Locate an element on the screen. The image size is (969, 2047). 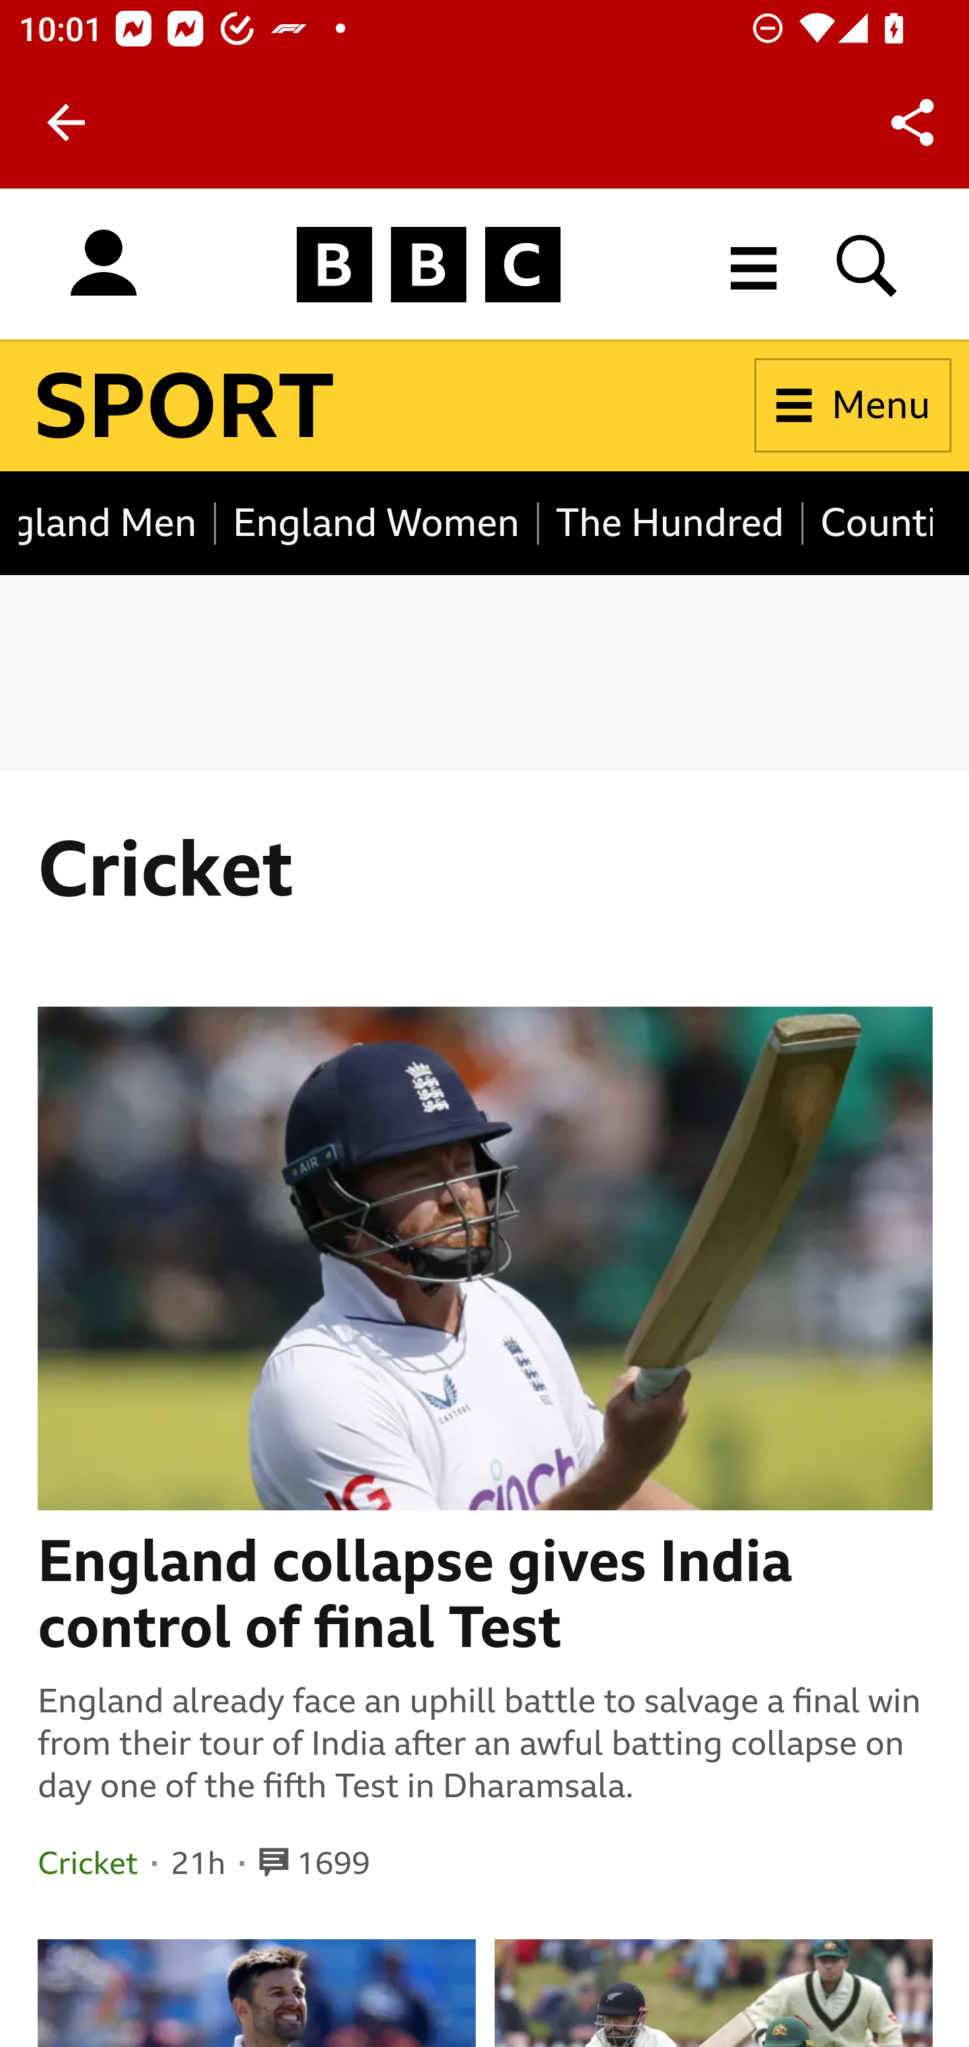
BBC Sport is located at coordinates (186, 406).